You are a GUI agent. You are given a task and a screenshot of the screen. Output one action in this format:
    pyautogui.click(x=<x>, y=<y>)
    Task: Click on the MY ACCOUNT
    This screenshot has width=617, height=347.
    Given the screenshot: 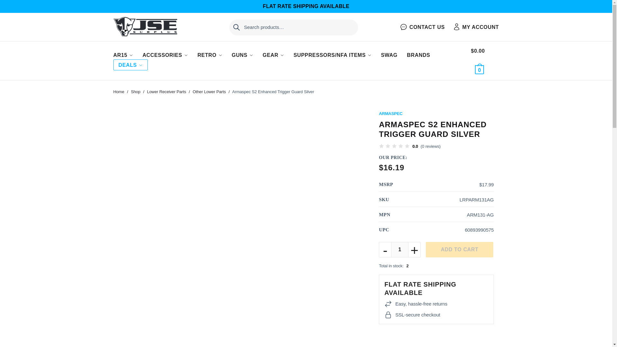 What is the action you would take?
    pyautogui.click(x=476, y=27)
    